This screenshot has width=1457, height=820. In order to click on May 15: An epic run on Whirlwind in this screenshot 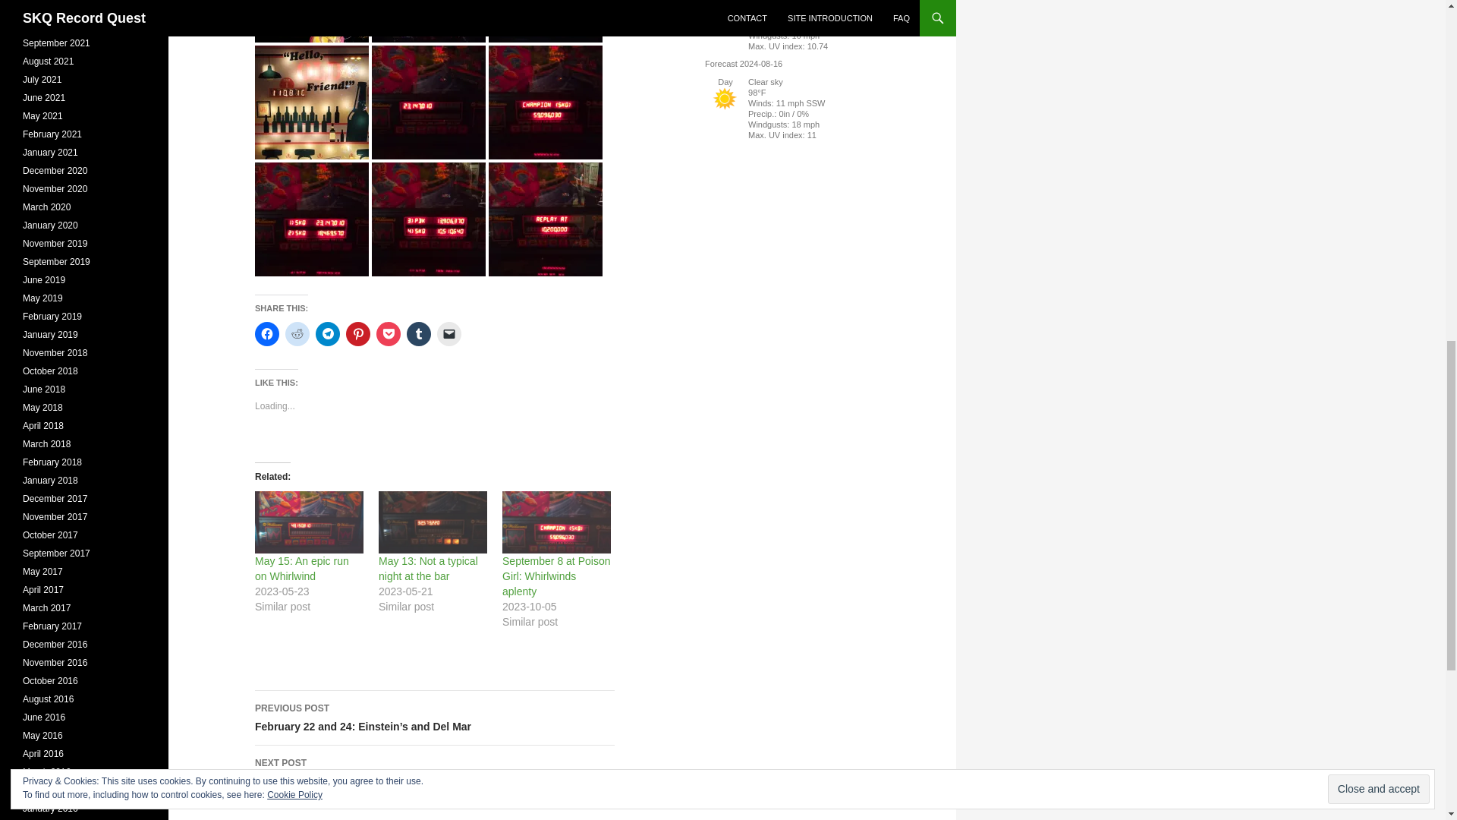, I will do `click(302, 568)`.